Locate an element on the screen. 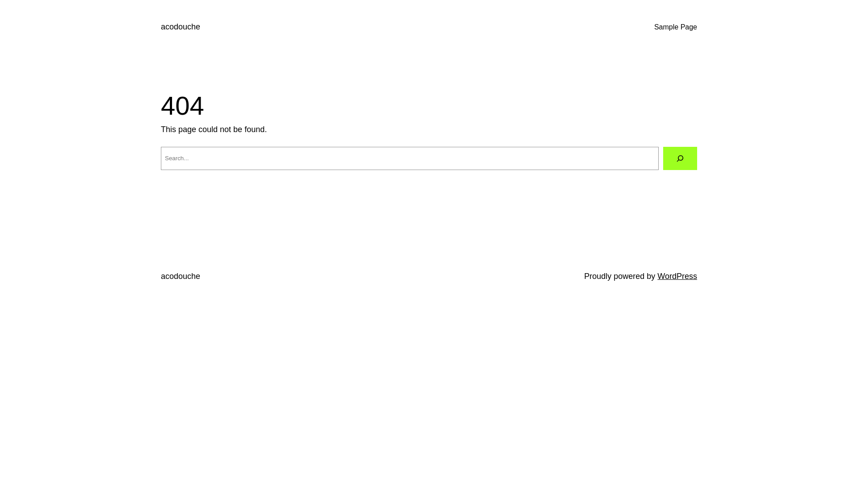  acodouche is located at coordinates (181, 276).